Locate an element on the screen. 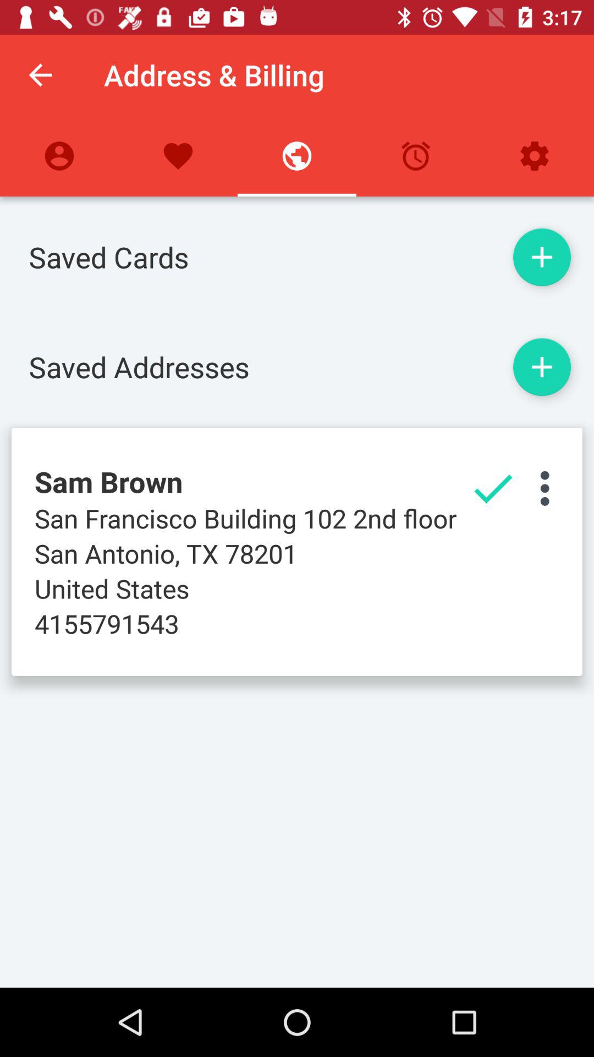 Image resolution: width=594 pixels, height=1057 pixels. add payment method is located at coordinates (542, 257).